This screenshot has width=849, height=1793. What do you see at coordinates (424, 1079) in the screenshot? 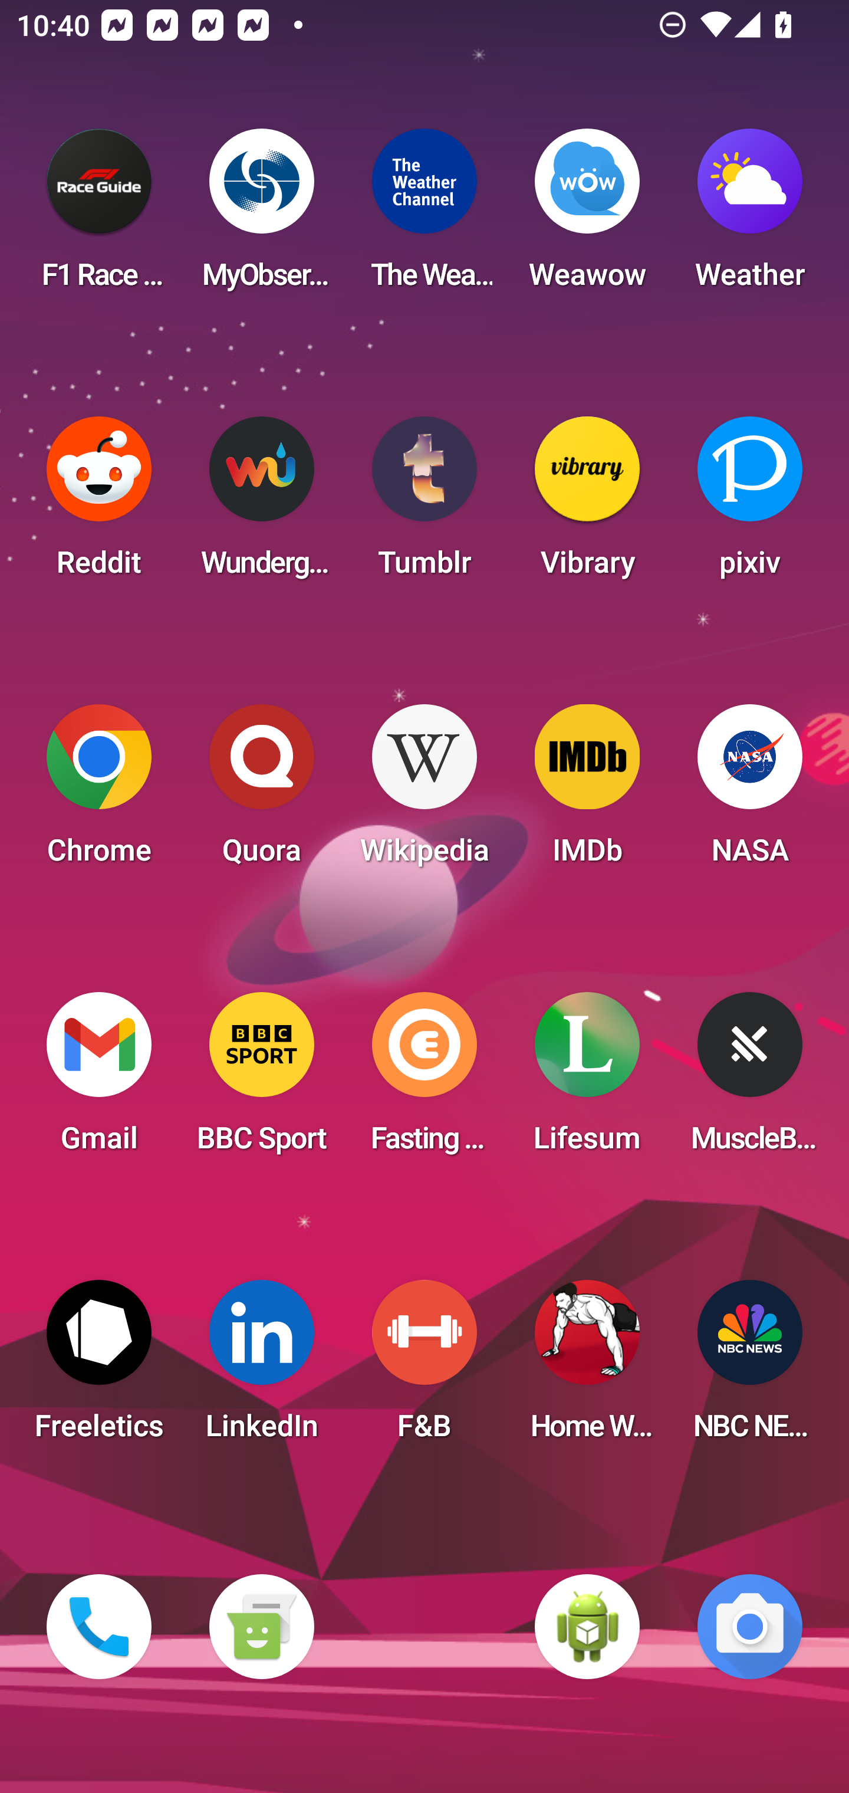
I see `Fasting Coach` at bounding box center [424, 1079].